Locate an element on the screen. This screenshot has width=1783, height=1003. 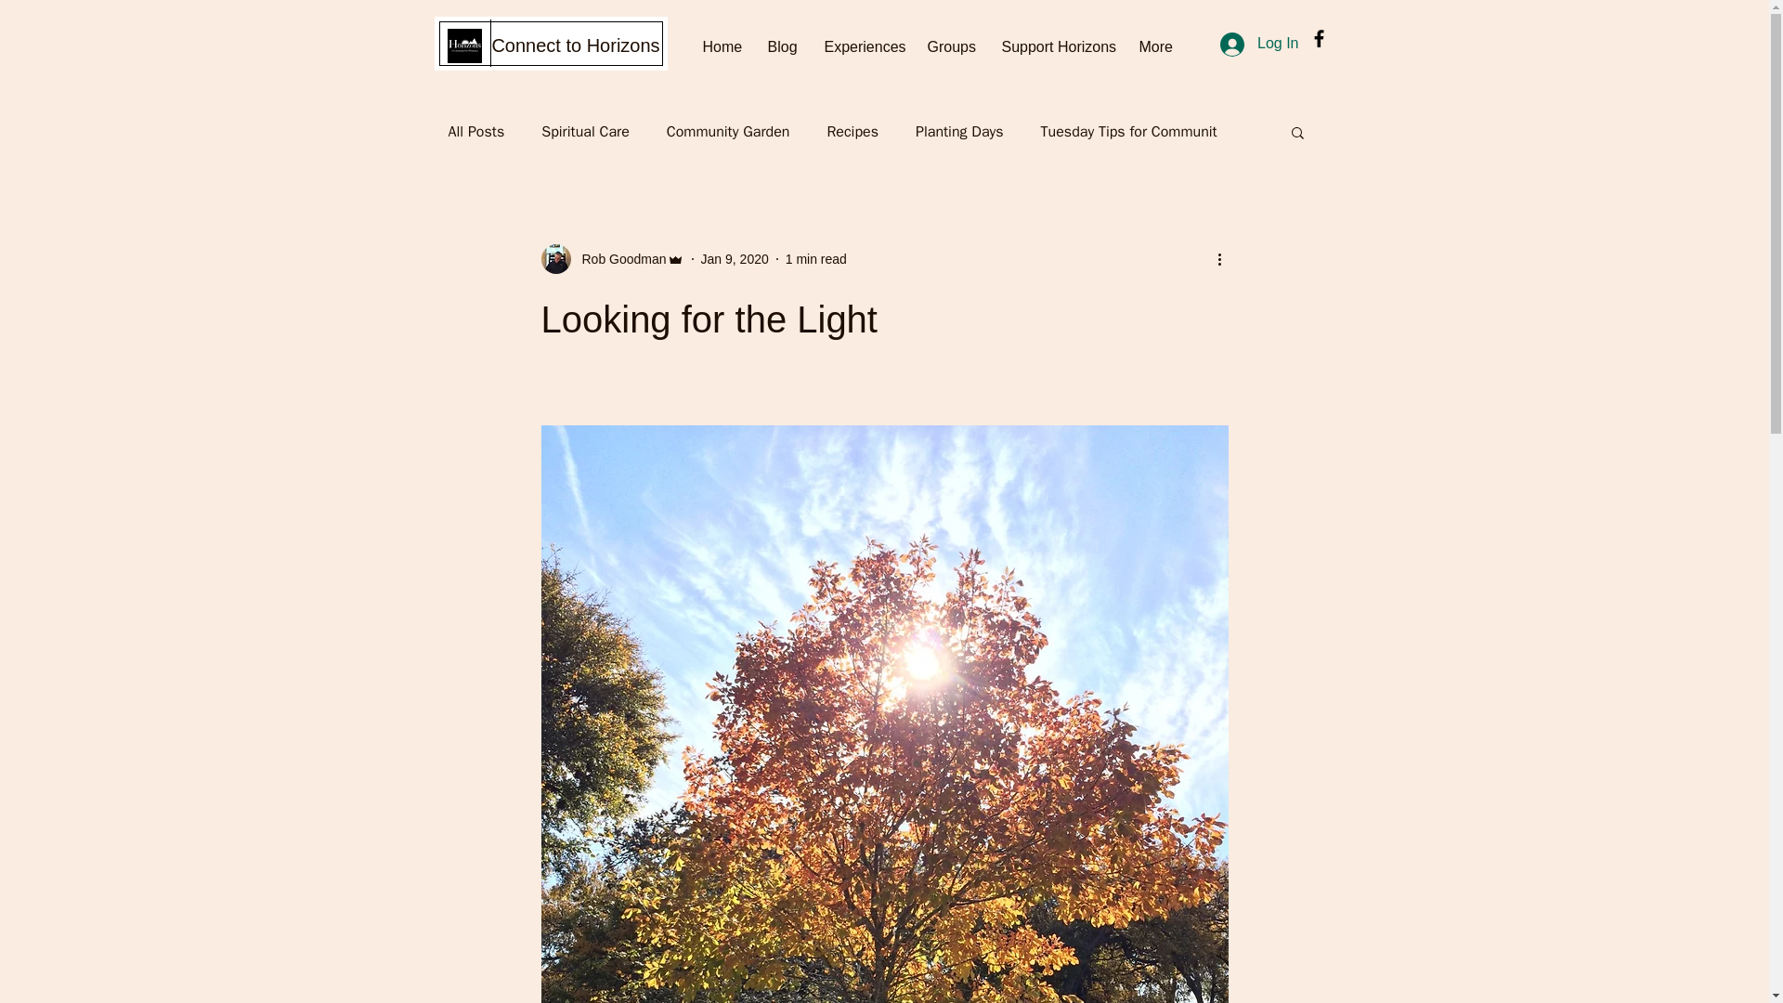
Experiences is located at coordinates (861, 46).